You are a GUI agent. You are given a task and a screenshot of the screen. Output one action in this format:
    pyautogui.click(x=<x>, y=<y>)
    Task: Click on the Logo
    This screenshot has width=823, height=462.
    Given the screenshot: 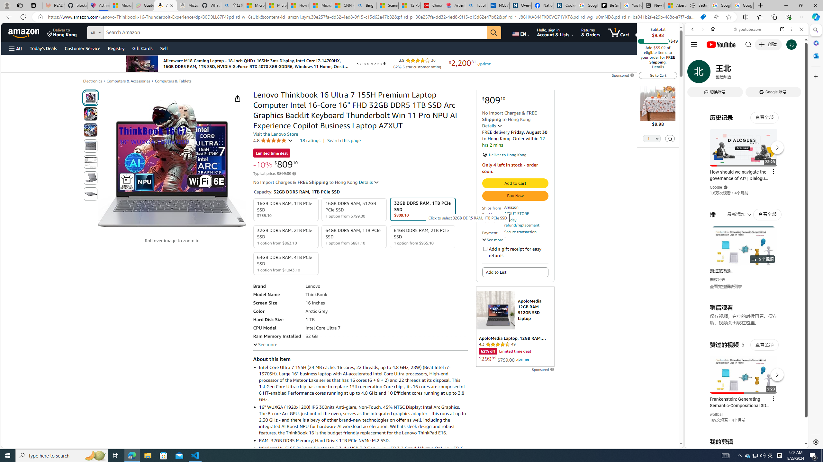 What is the action you would take?
    pyautogui.click(x=370, y=64)
    